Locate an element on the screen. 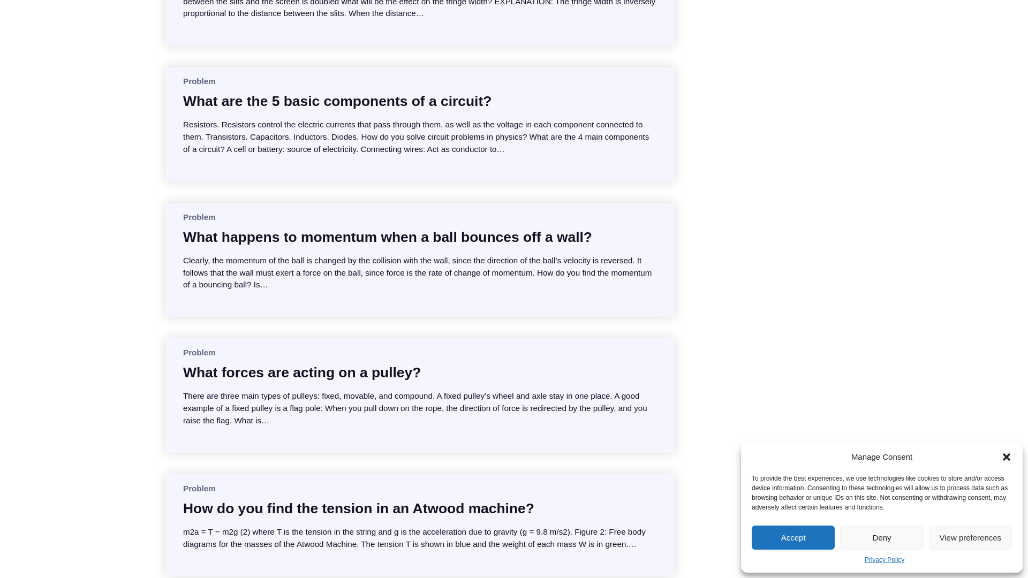 The height and width of the screenshot is (578, 1028). What forces are acting on a pulley? is located at coordinates (301, 372).